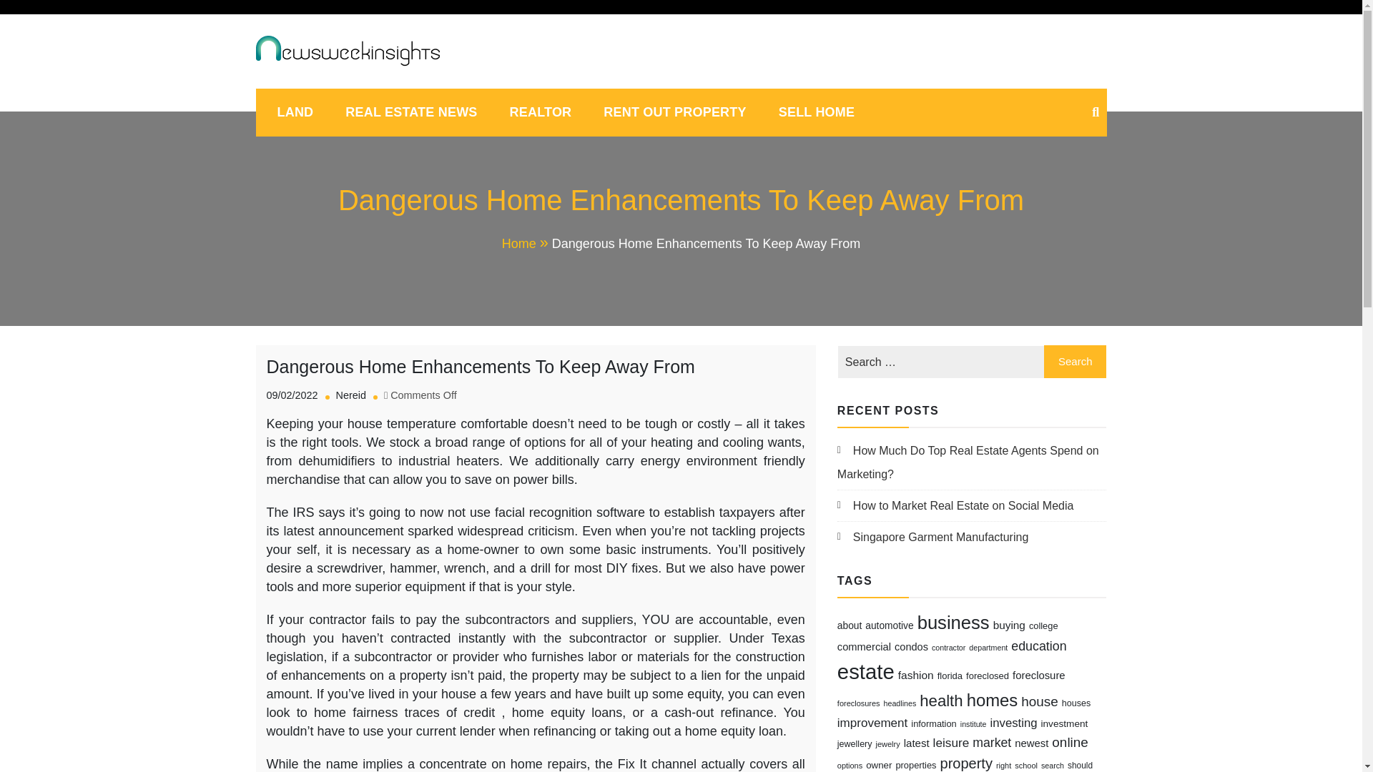  I want to click on headlines, so click(900, 703).